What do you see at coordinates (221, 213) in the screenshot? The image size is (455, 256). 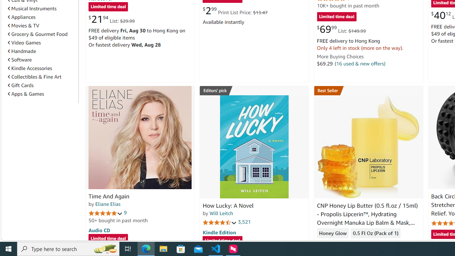 I see `Will Leitch` at bounding box center [221, 213].